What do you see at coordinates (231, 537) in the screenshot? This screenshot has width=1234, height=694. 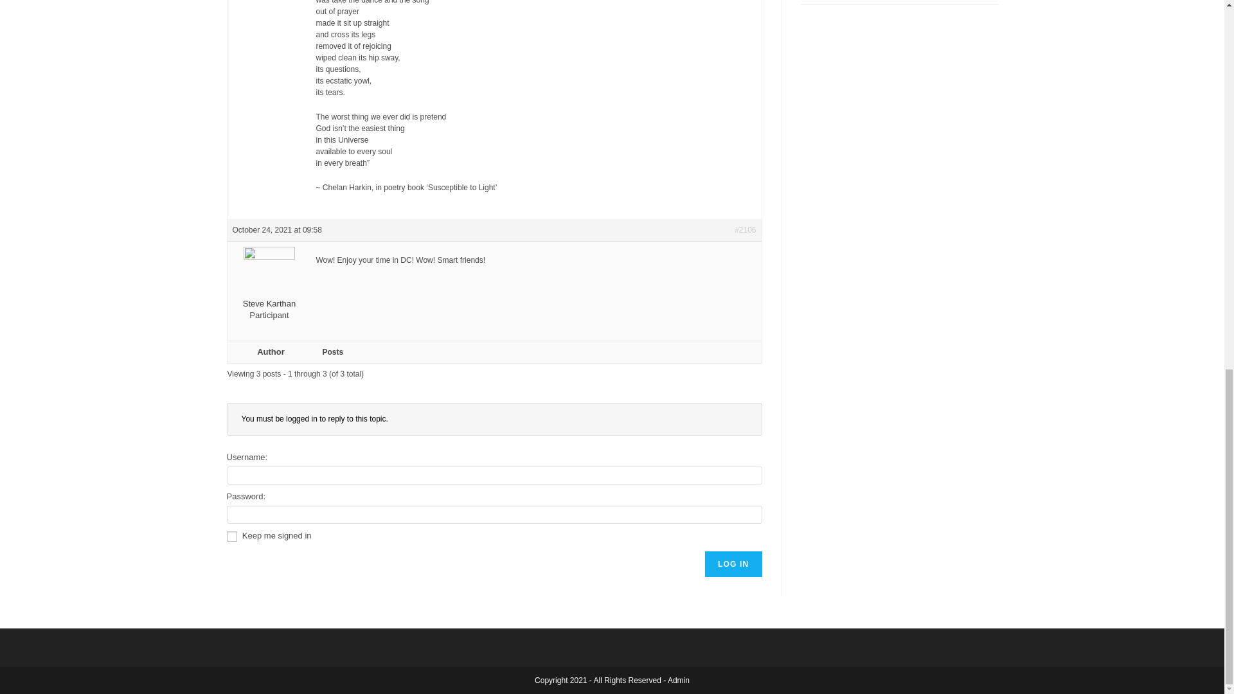 I see `forever` at bounding box center [231, 537].